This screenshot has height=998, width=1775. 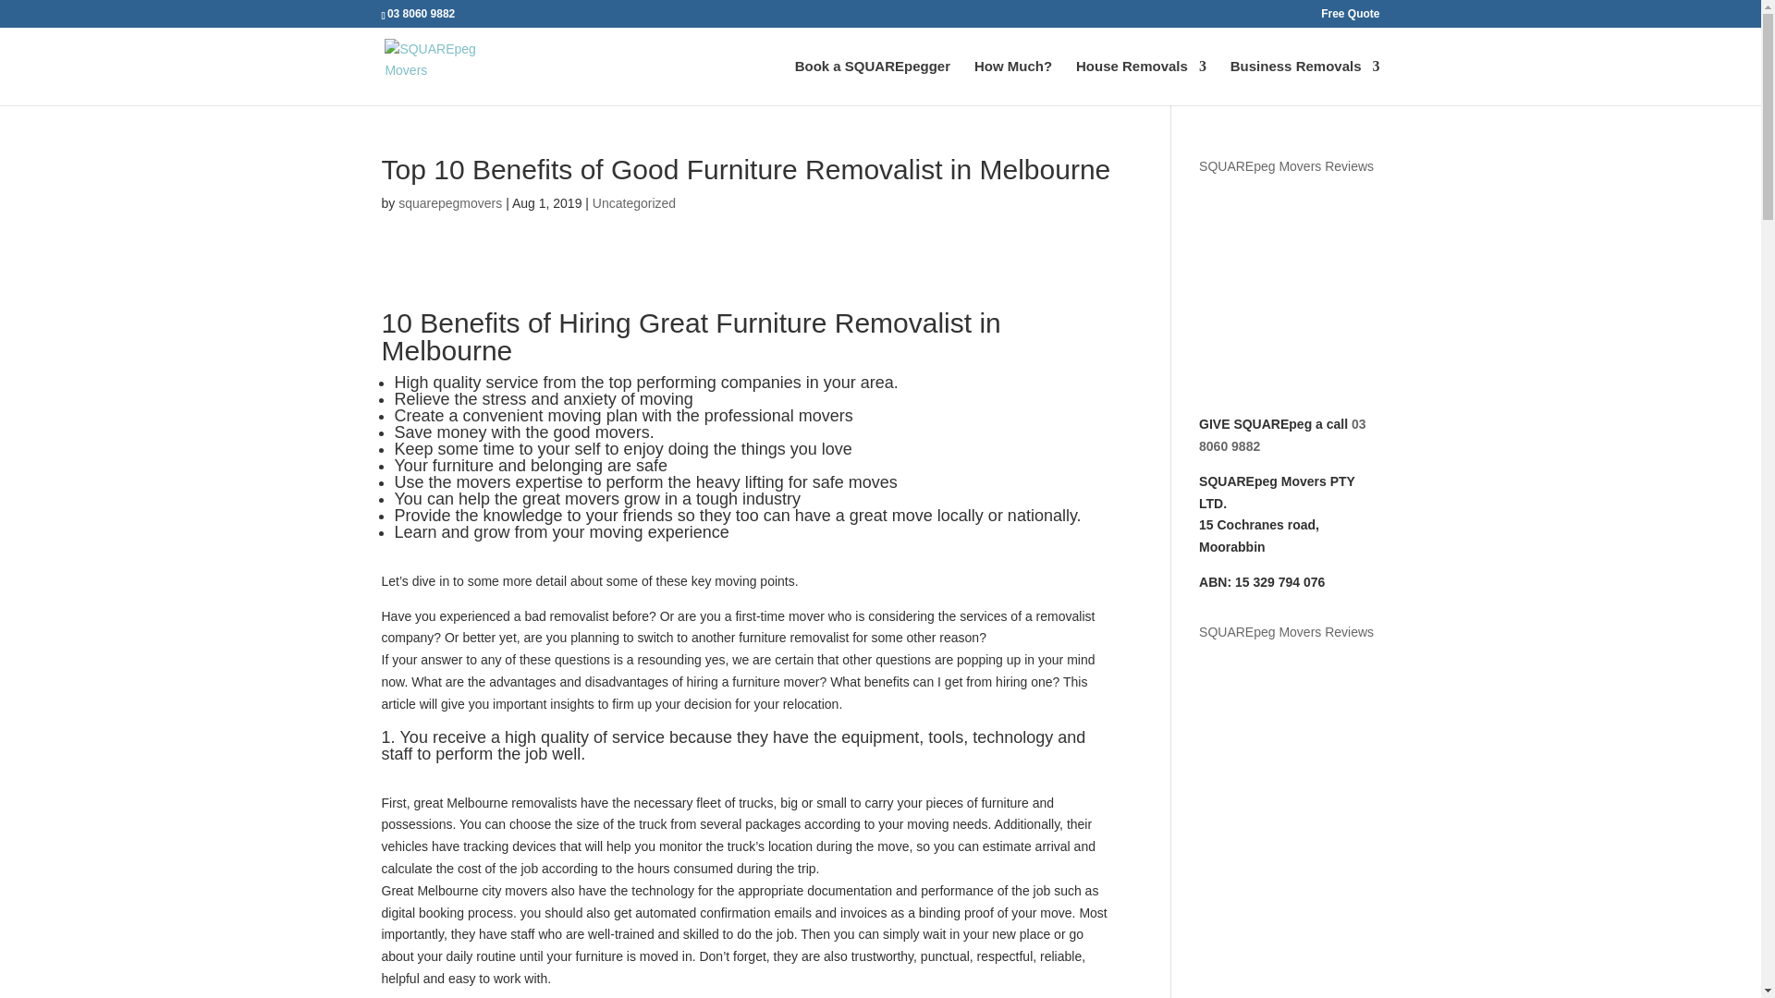 I want to click on squarepegmovers, so click(x=449, y=202).